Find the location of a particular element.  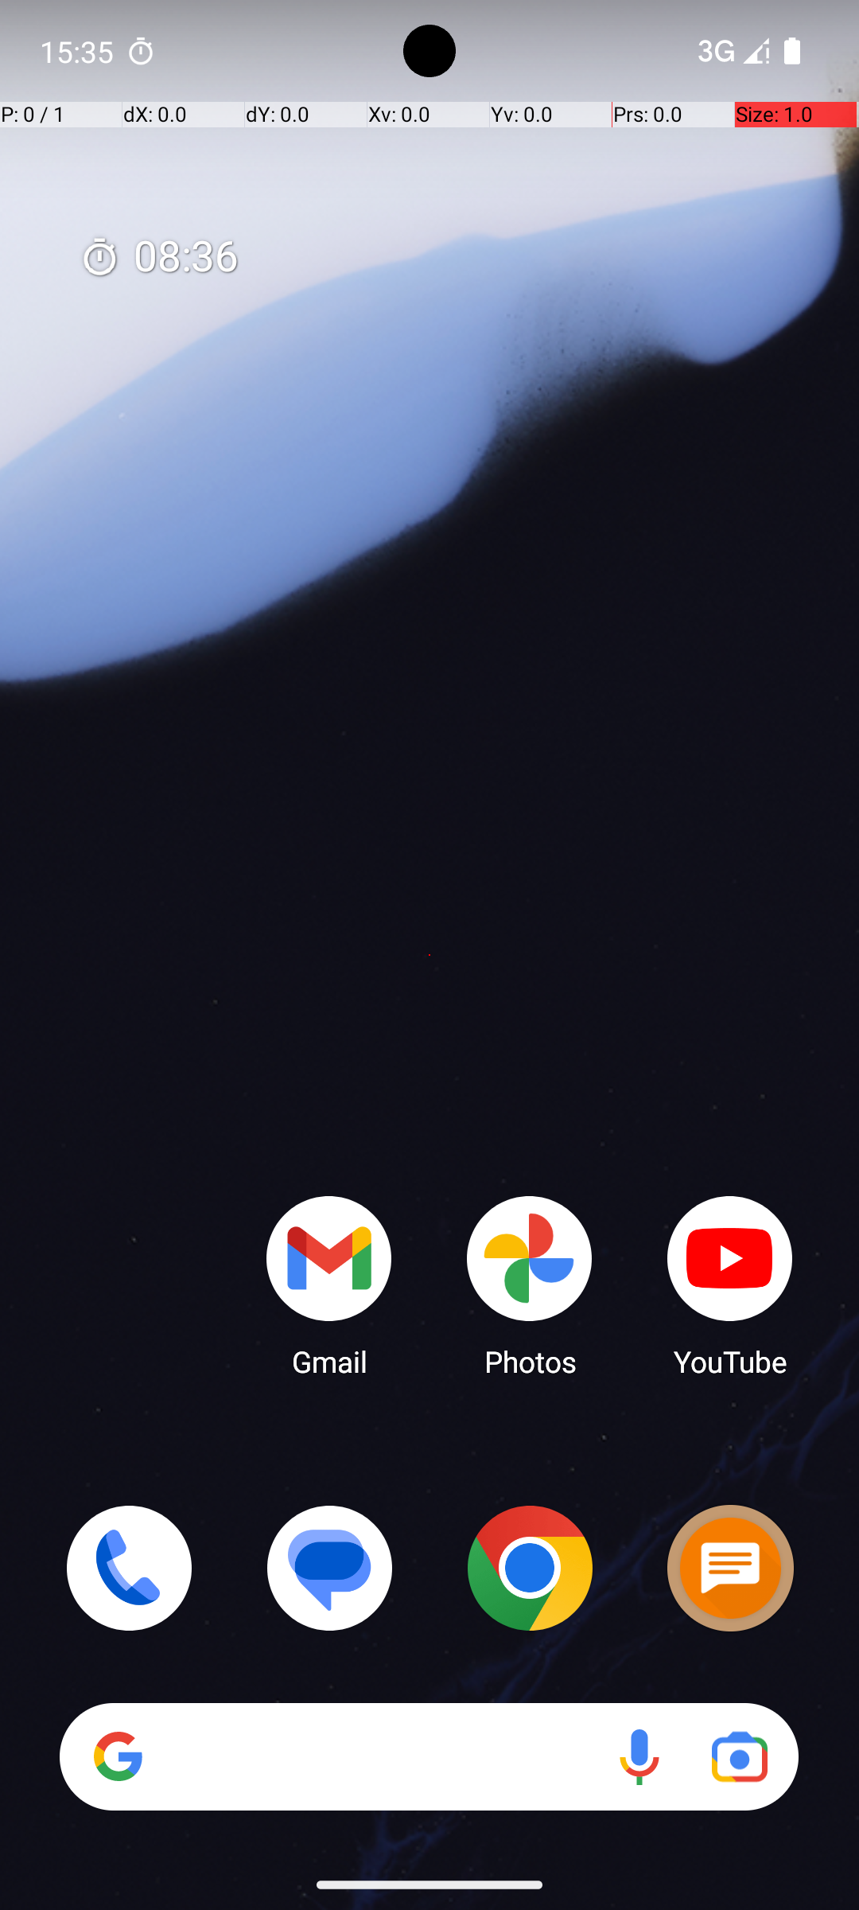

08:38 is located at coordinates (159, 258).